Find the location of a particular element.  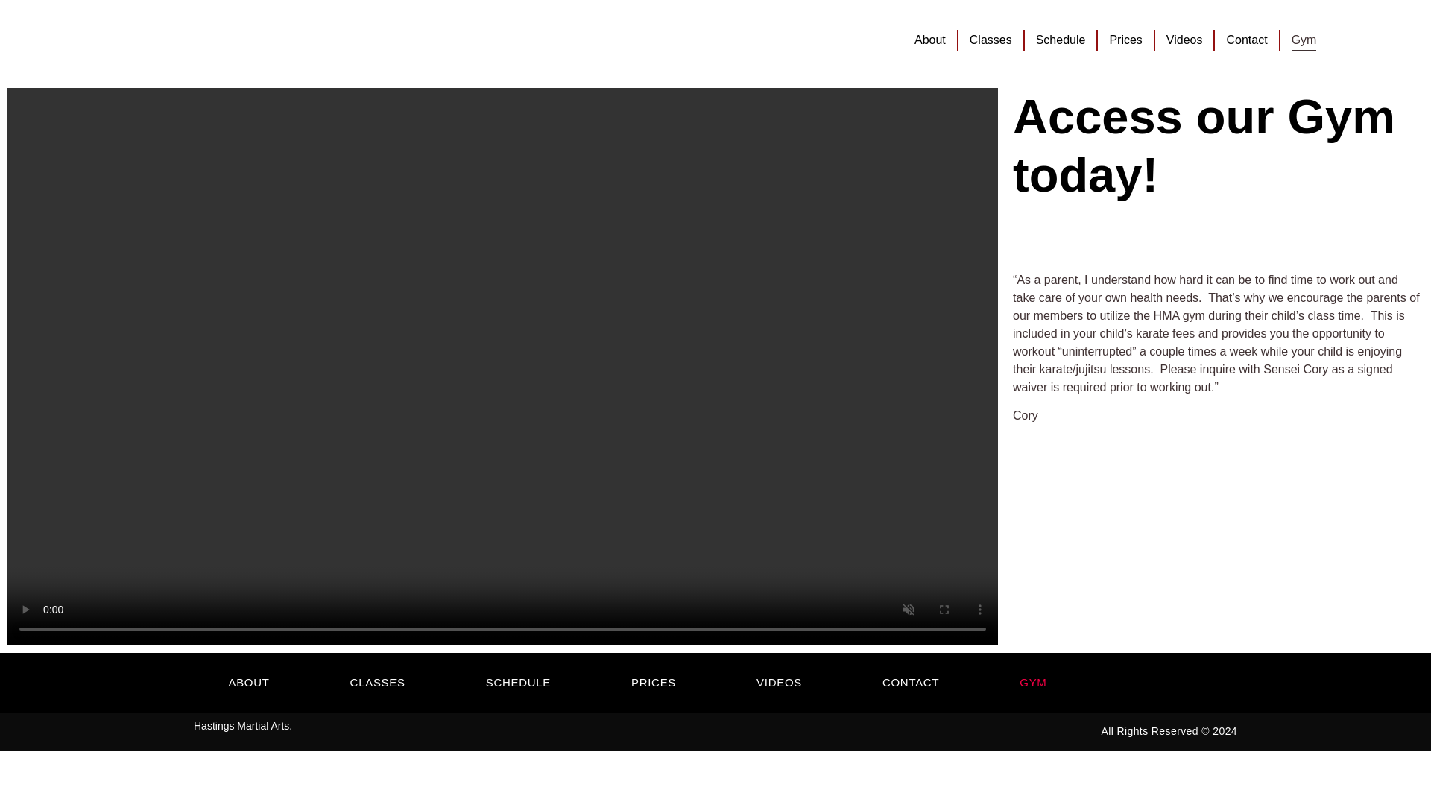

VIDEOS is located at coordinates (779, 683).